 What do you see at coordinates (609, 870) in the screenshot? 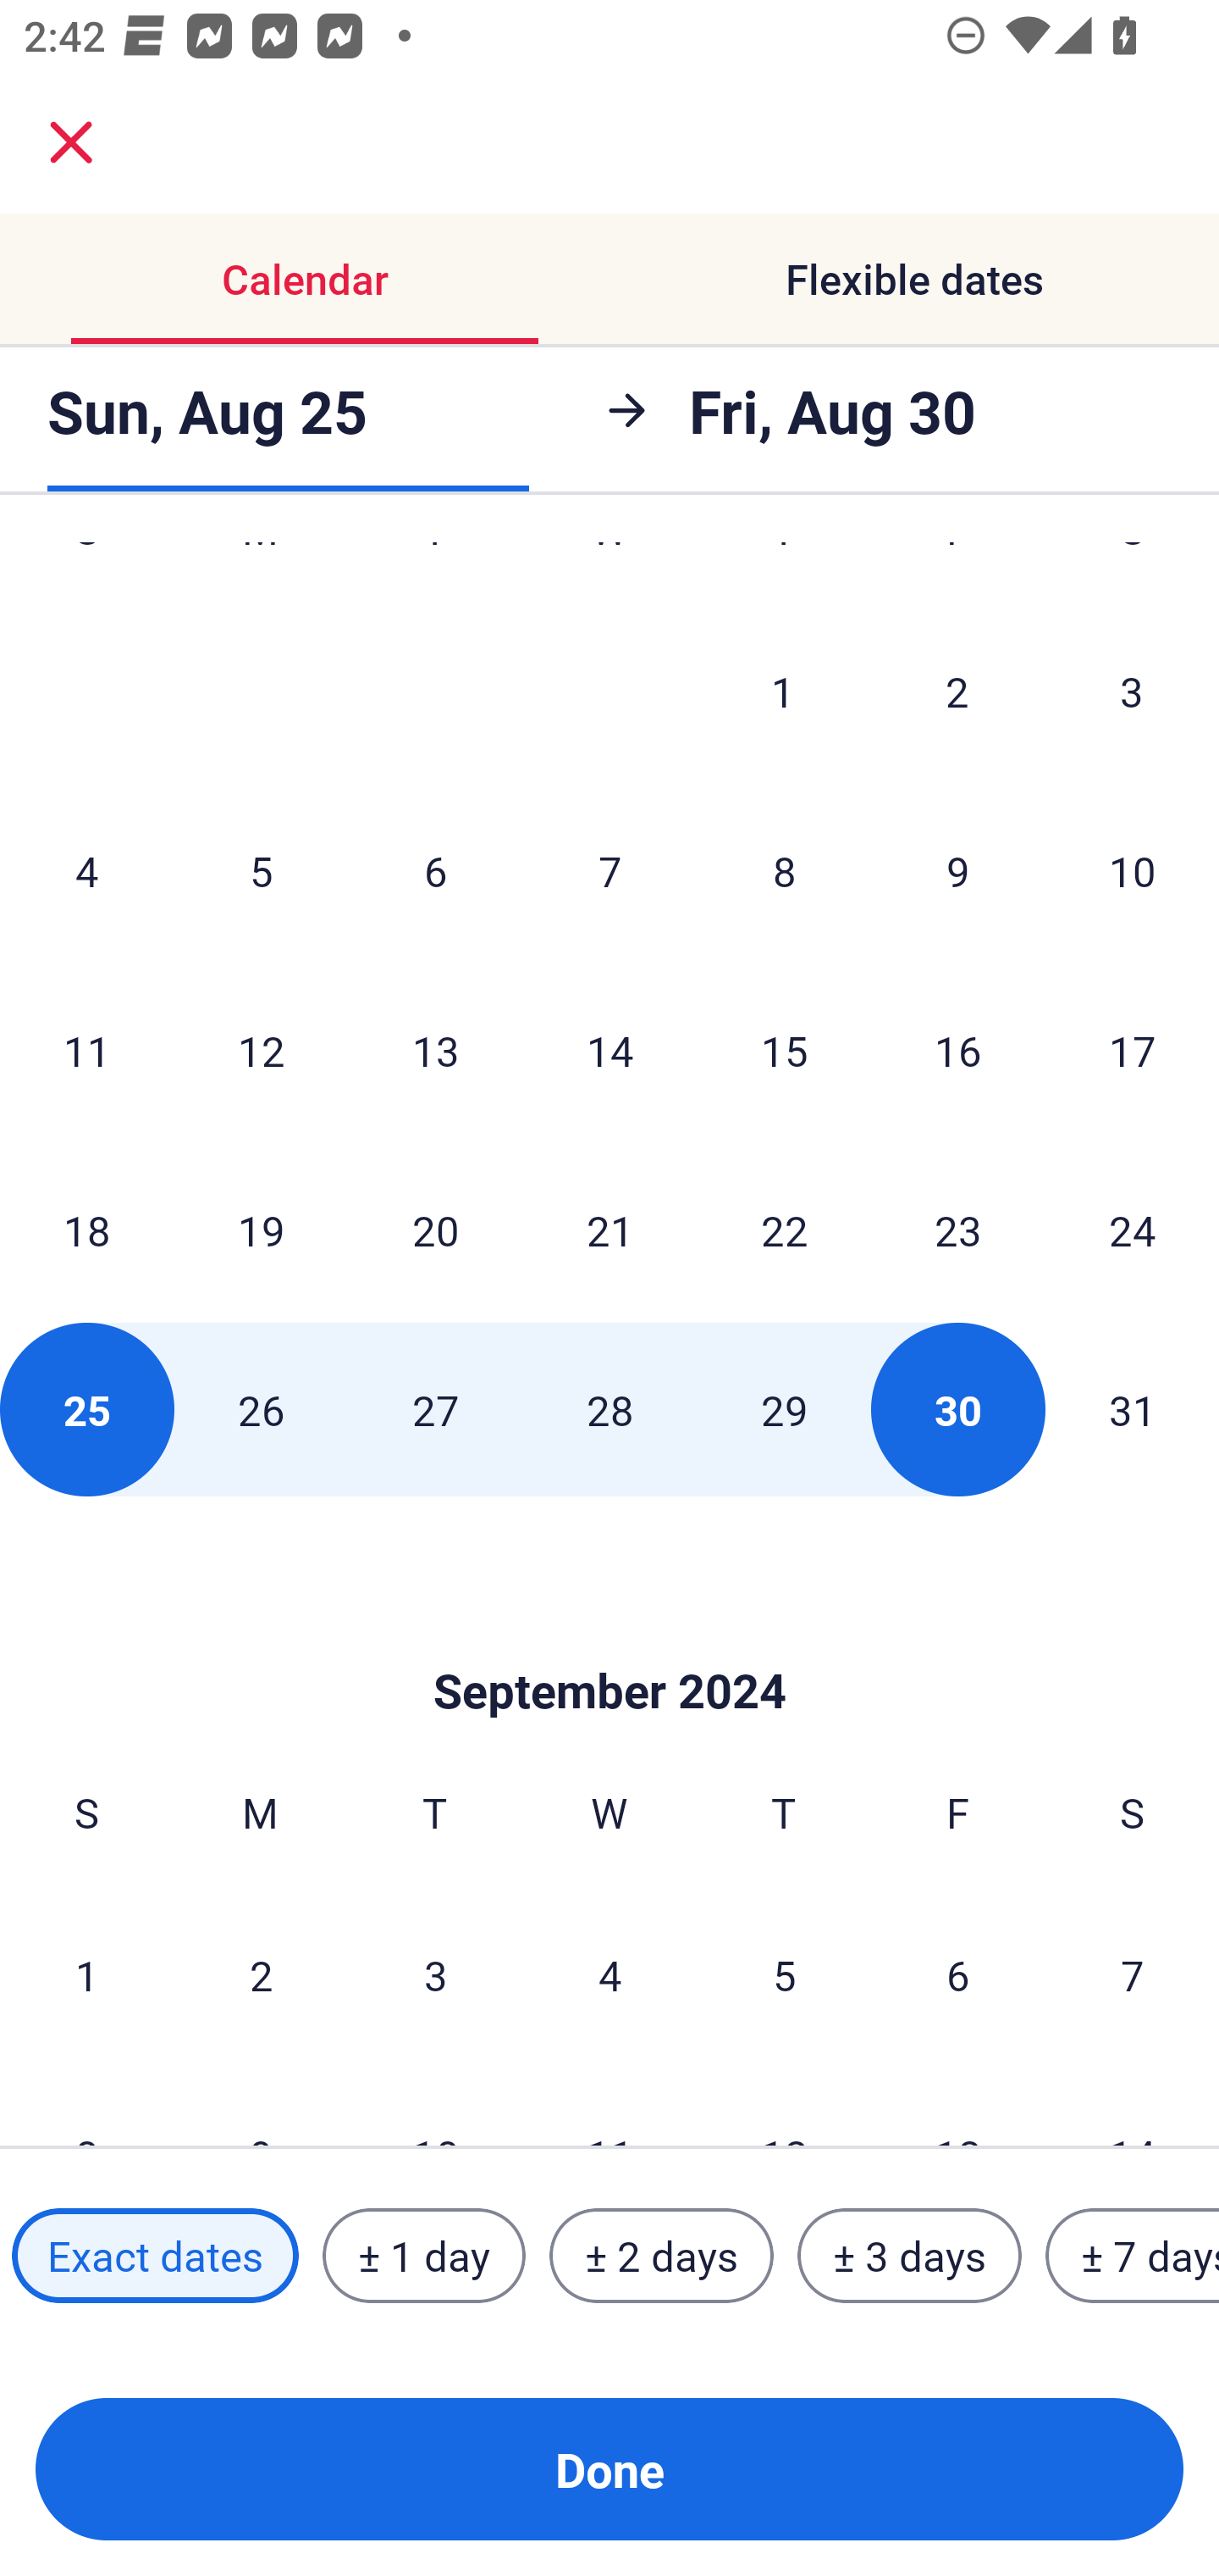
I see `7 Wednesday, August 7, 2024` at bounding box center [609, 870].